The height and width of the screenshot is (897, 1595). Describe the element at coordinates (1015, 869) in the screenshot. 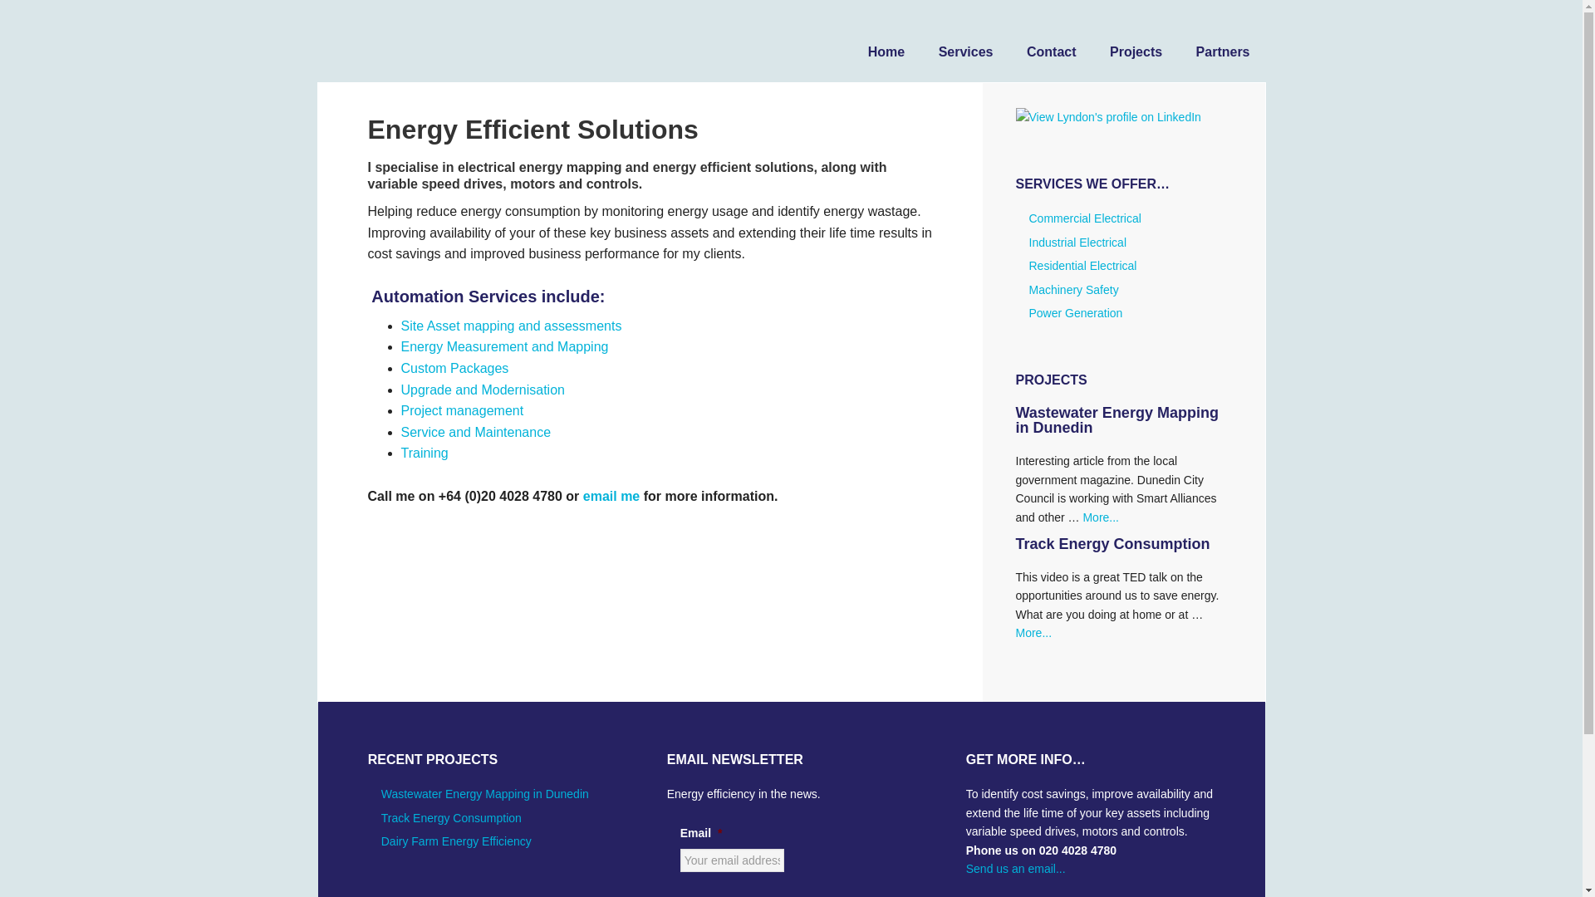

I see `Send us an email...` at that location.